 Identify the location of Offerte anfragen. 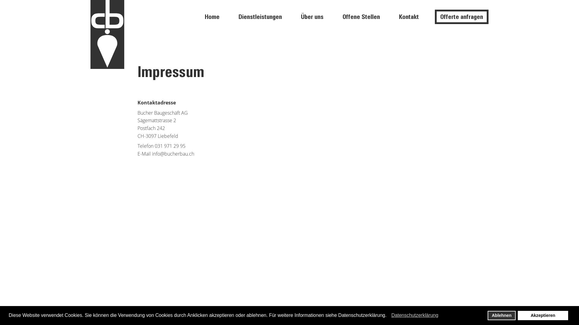
(462, 17).